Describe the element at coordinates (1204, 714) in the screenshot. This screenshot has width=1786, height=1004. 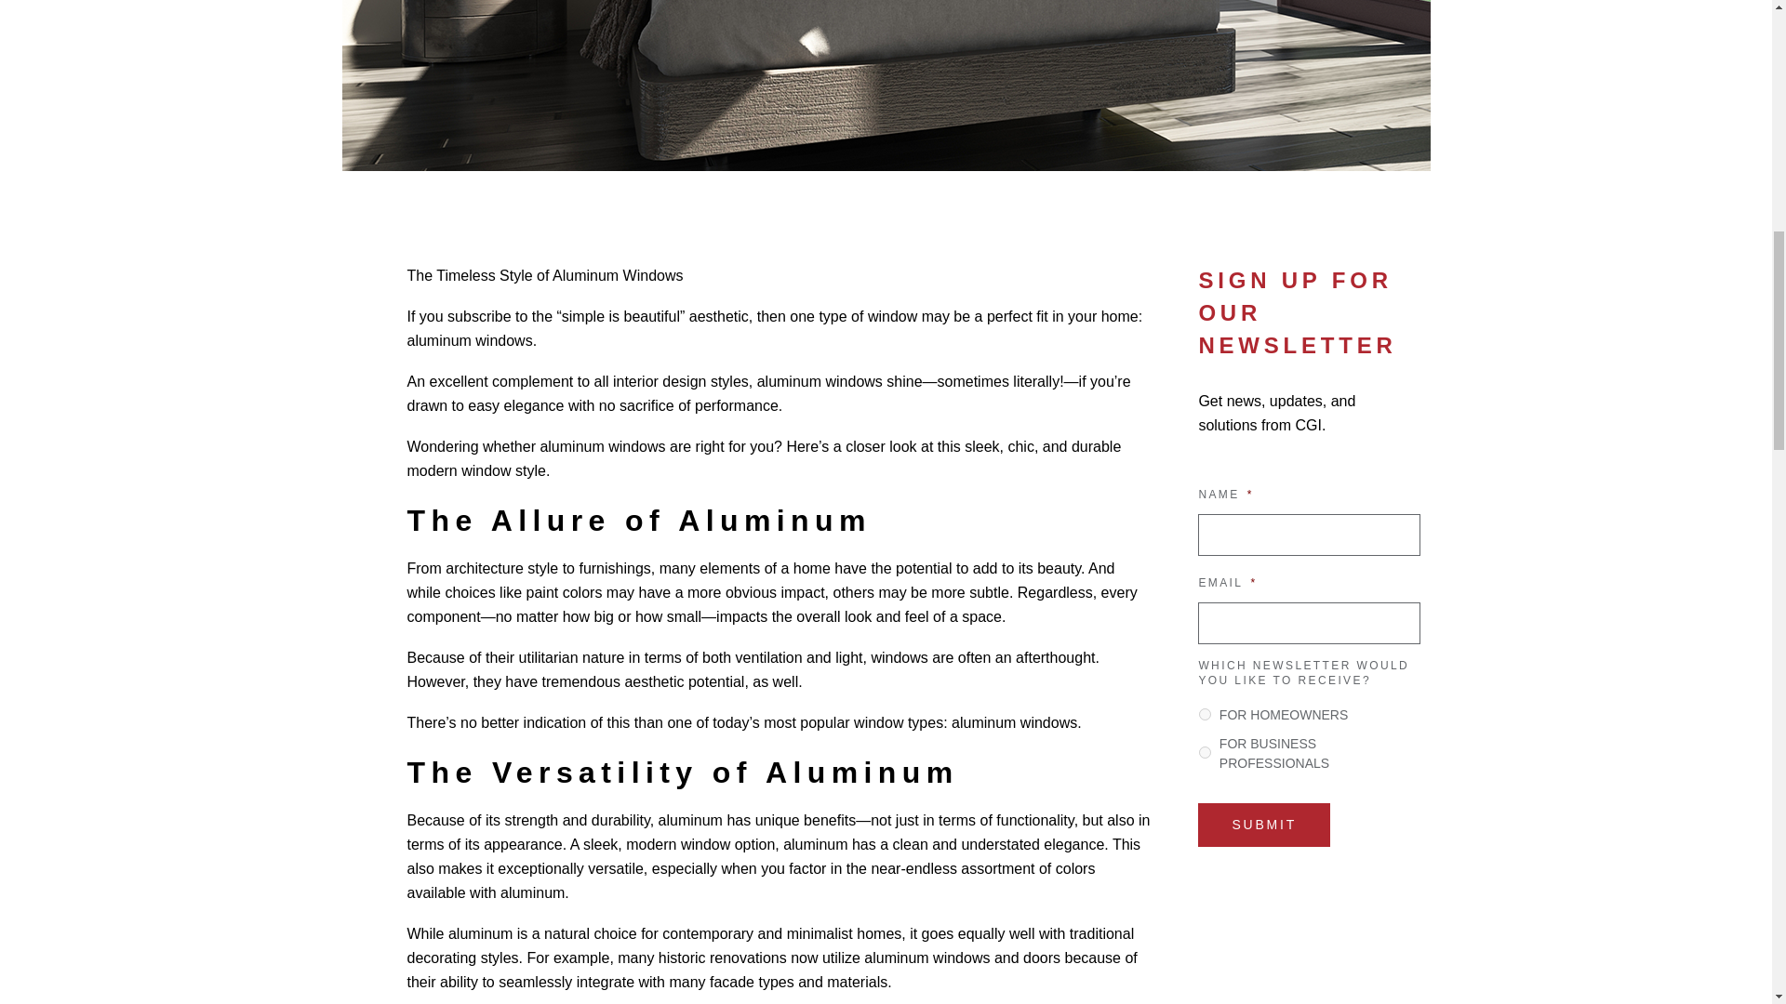
I see `For Homeowners` at that location.